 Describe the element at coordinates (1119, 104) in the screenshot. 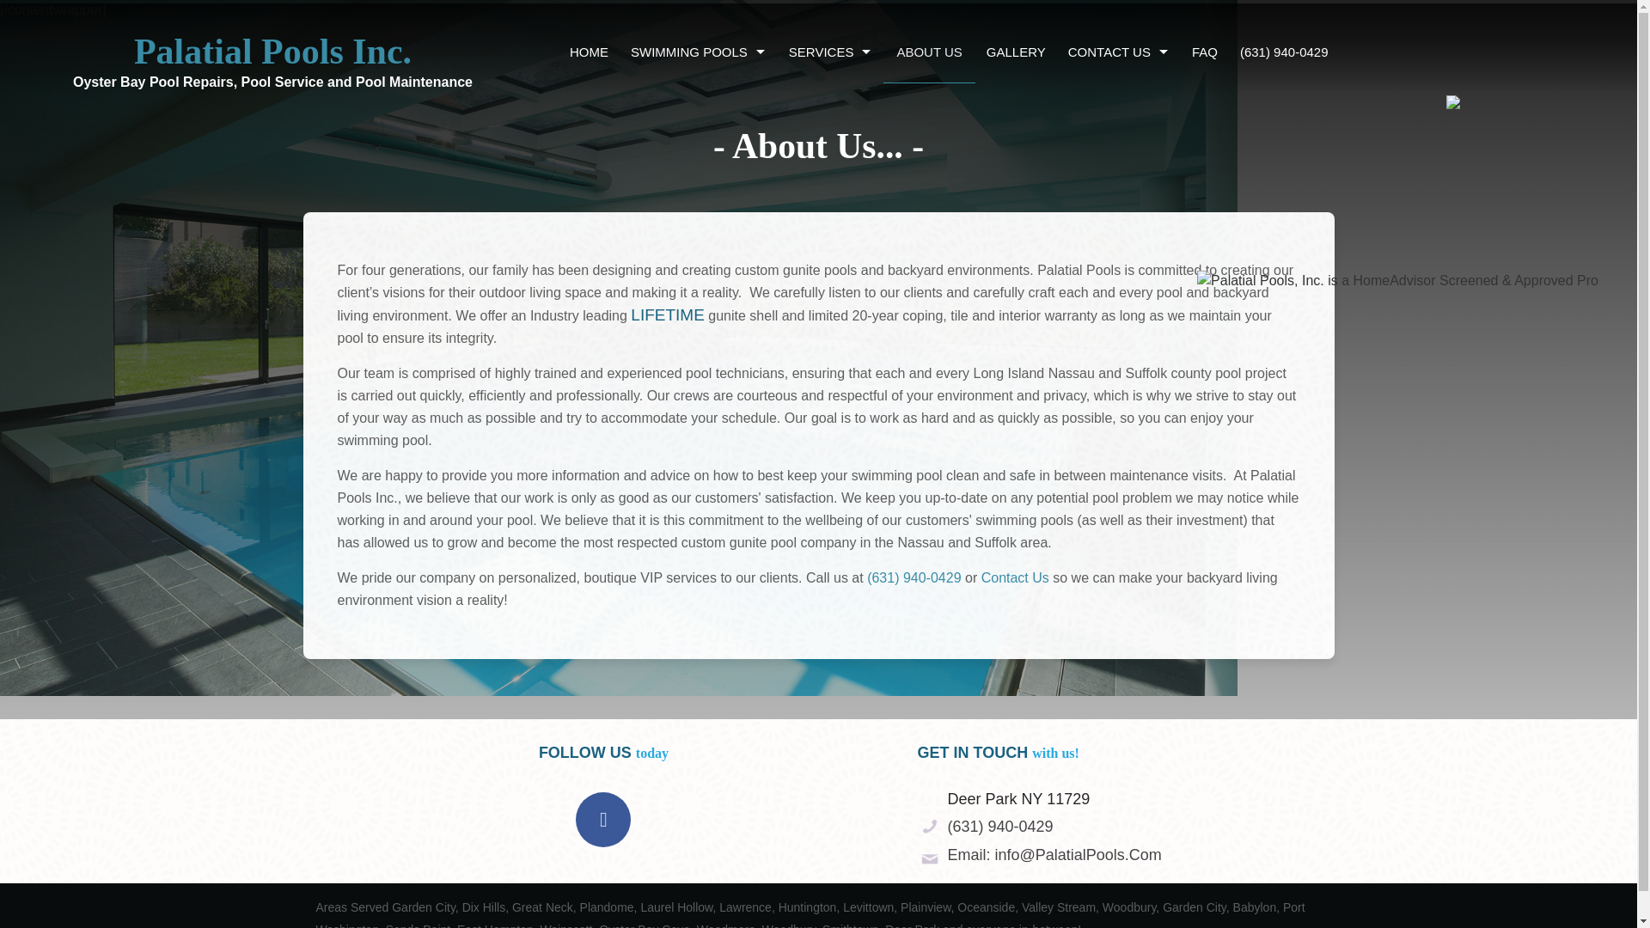

I see `Contact Us` at that location.